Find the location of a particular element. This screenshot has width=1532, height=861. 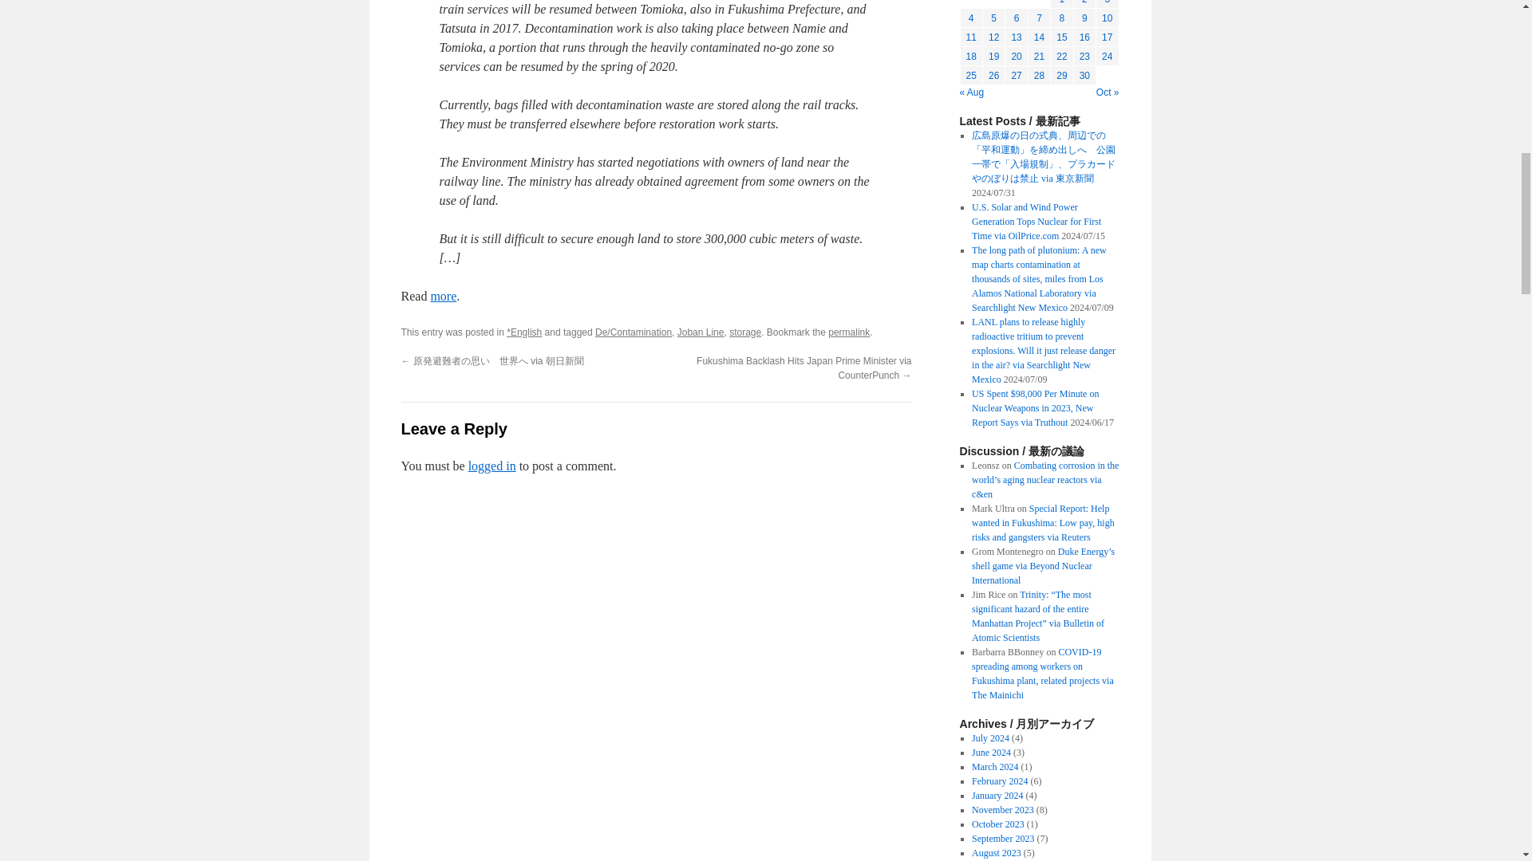

permalink is located at coordinates (849, 332).